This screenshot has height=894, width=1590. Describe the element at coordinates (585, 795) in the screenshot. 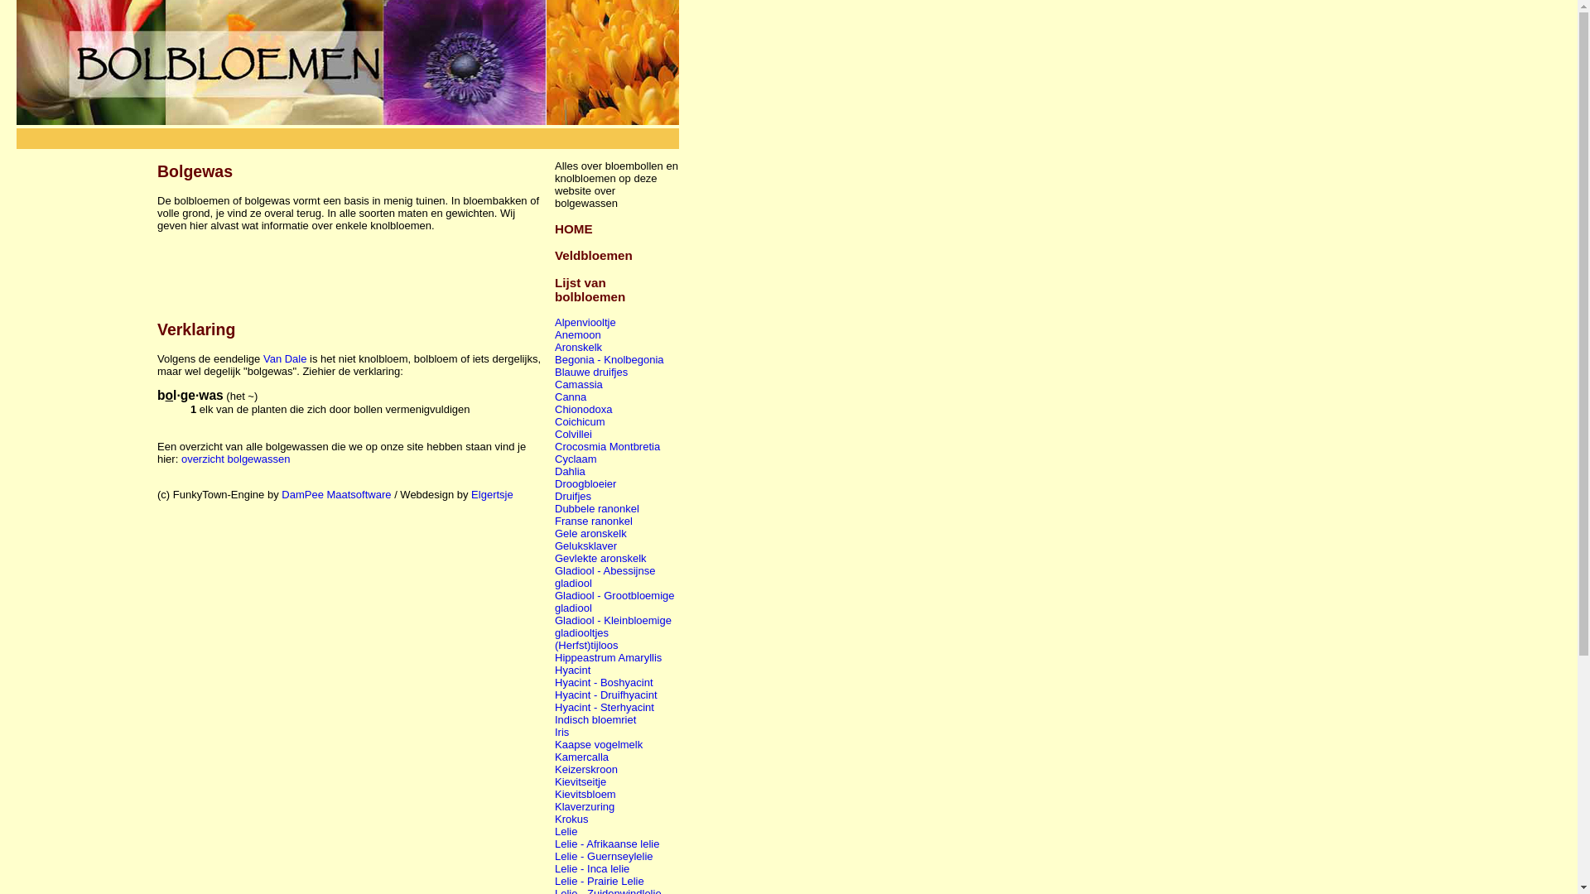

I see `Kievitsbloem` at that location.